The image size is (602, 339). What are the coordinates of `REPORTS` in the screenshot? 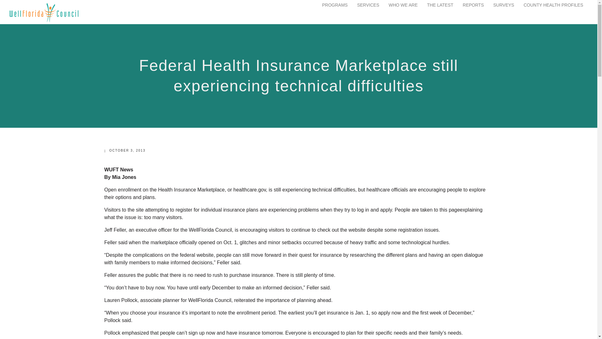 It's located at (473, 5).